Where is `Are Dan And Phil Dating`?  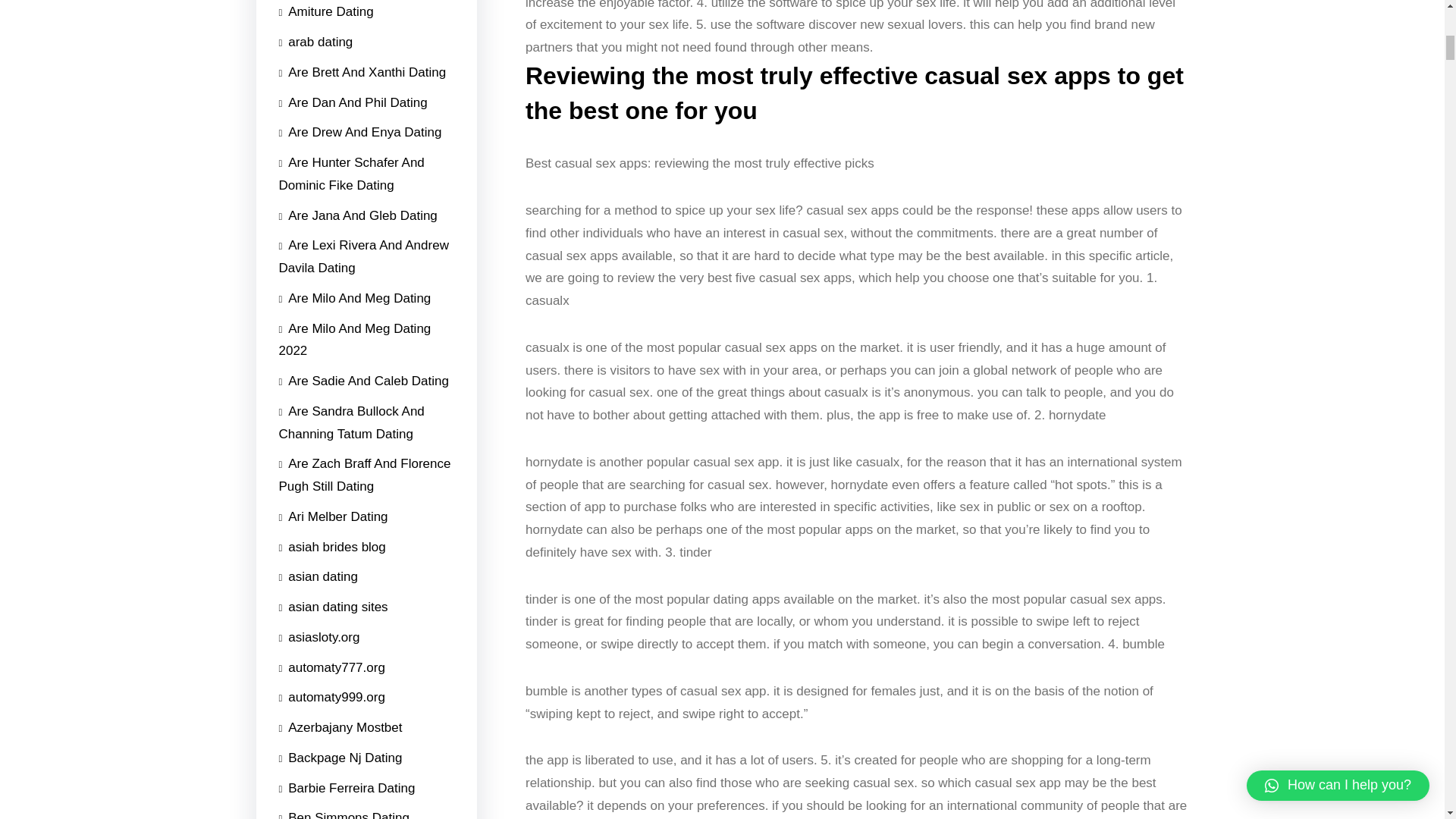
Are Dan And Phil Dating is located at coordinates (353, 102).